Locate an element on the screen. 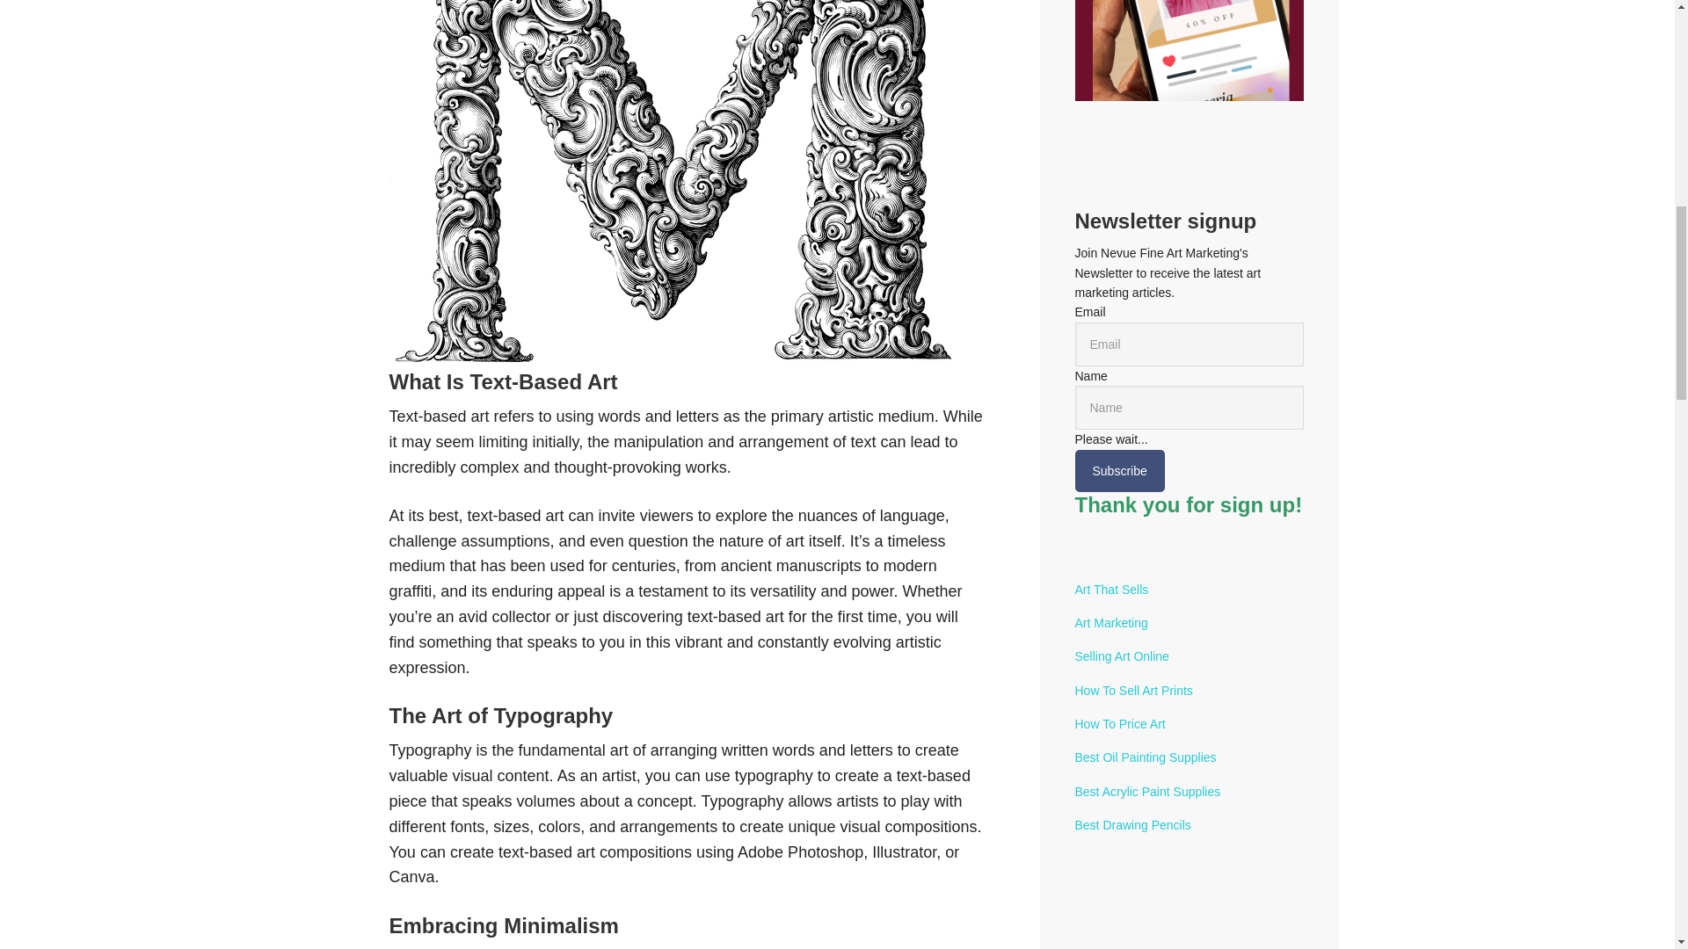  How To Sell Art Prints is located at coordinates (1132, 690).